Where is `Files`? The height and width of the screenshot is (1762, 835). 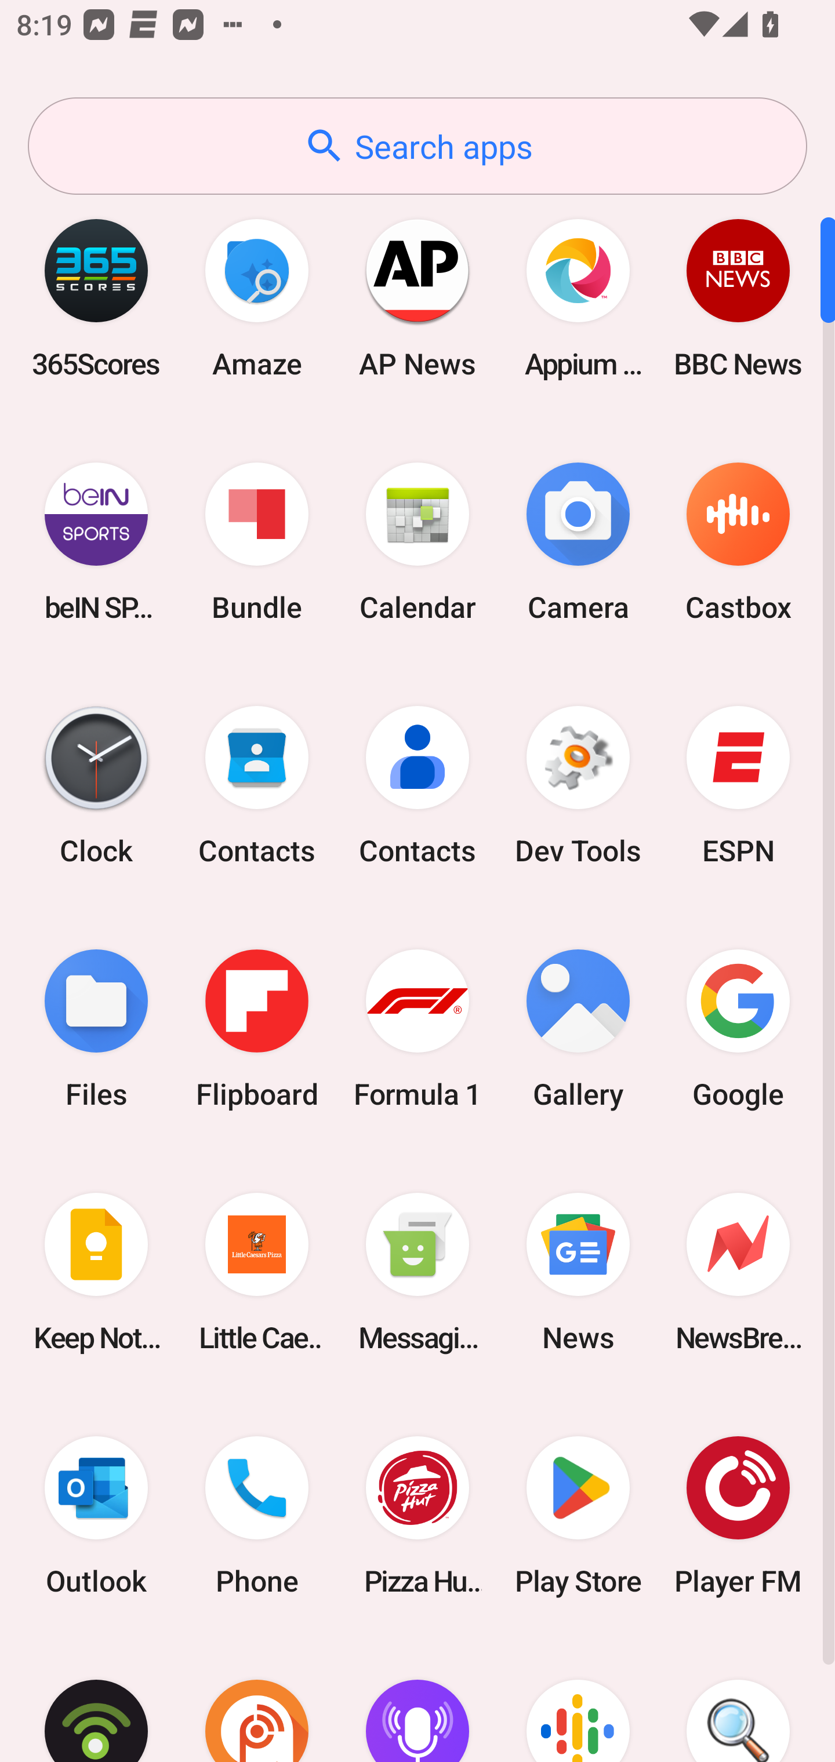
Files is located at coordinates (96, 1029).